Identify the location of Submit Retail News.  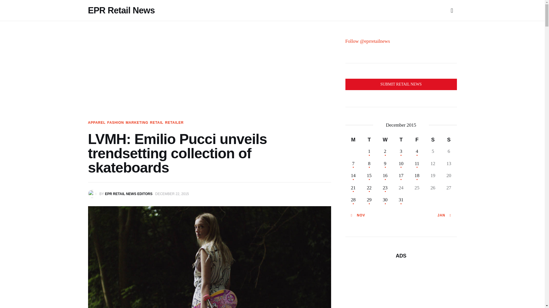
(401, 84).